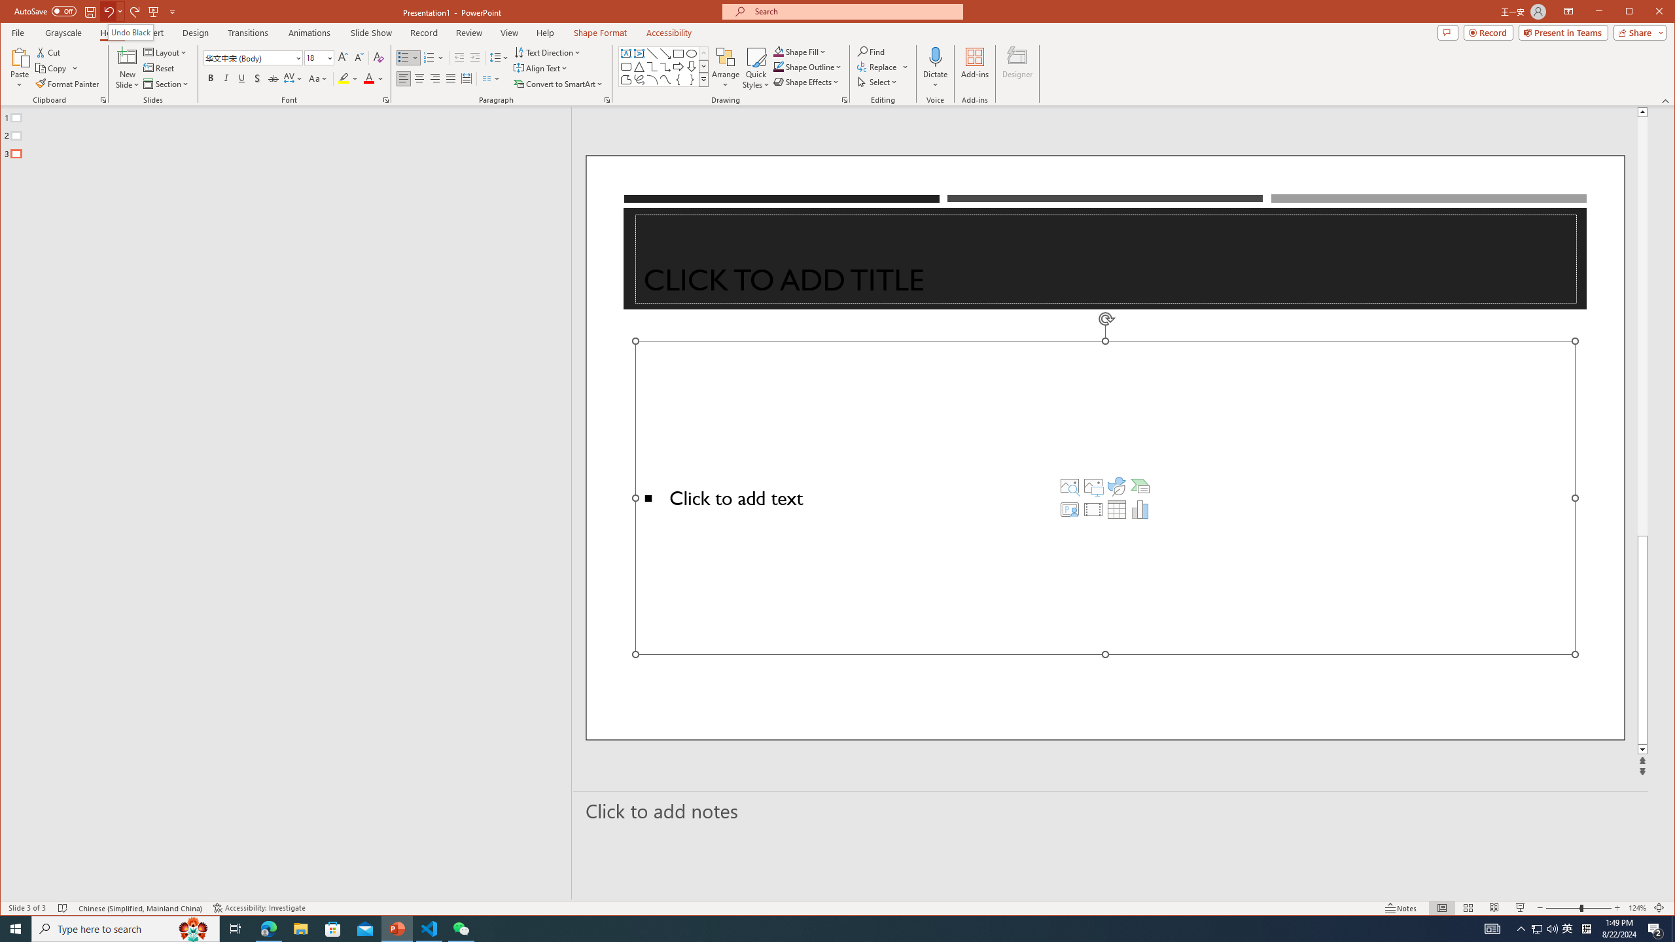 Image resolution: width=1675 pixels, height=942 pixels. Describe the element at coordinates (678, 80) in the screenshot. I see `Left Brace` at that location.